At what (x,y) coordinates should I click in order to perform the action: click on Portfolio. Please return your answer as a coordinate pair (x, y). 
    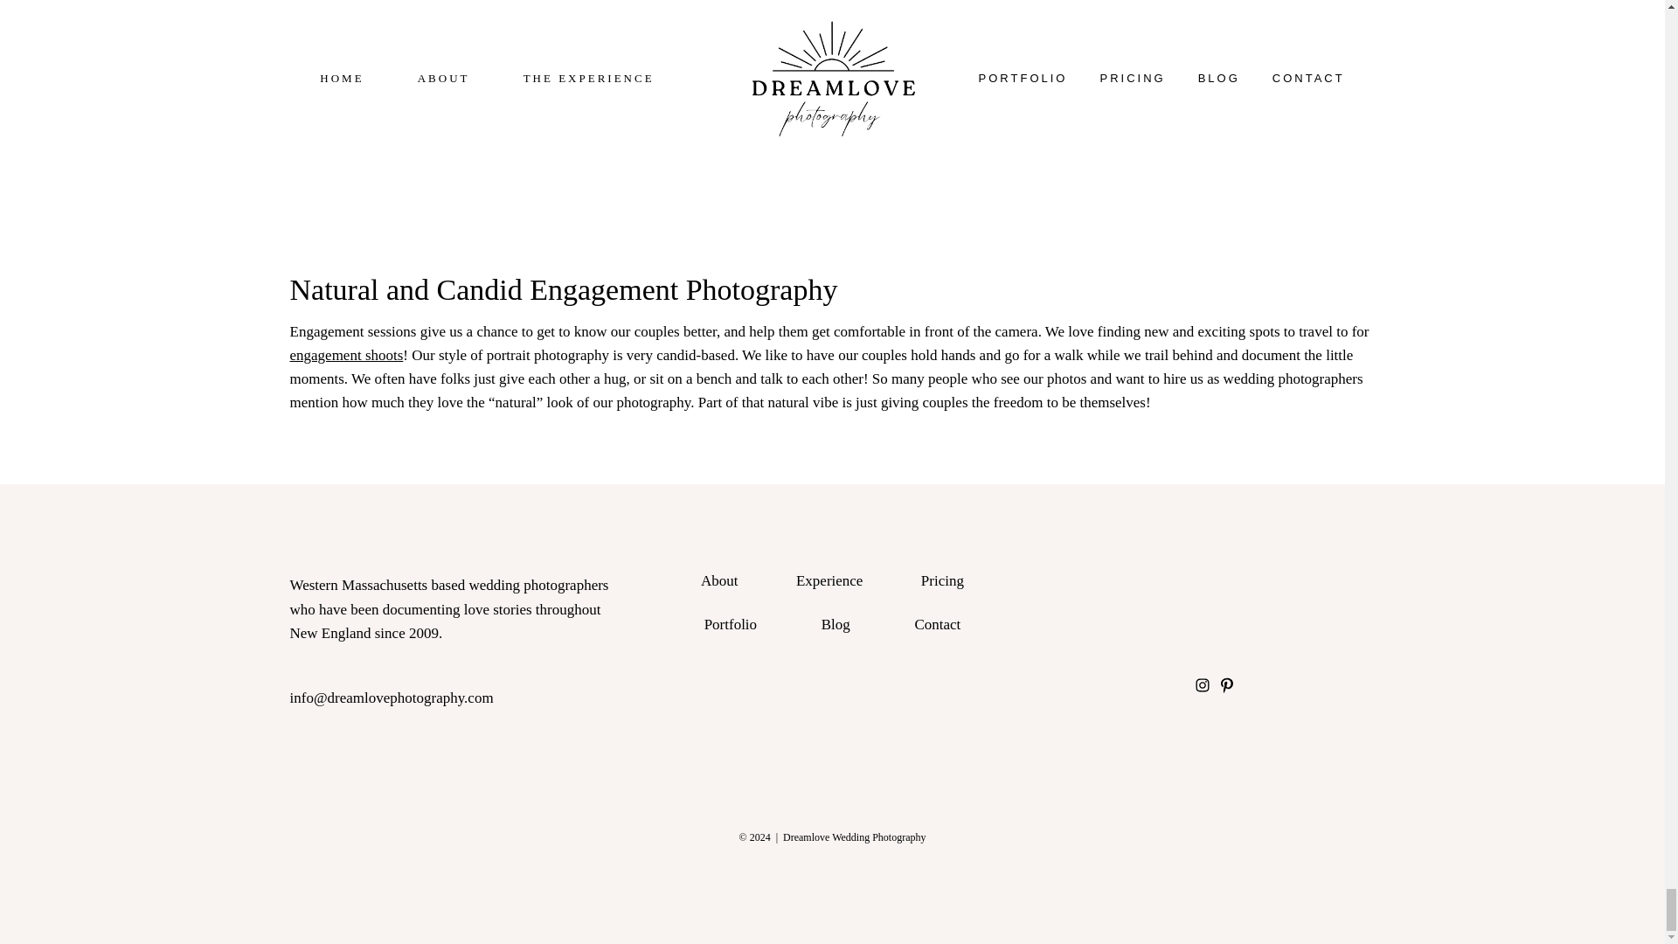
    Looking at the image, I should click on (730, 624).